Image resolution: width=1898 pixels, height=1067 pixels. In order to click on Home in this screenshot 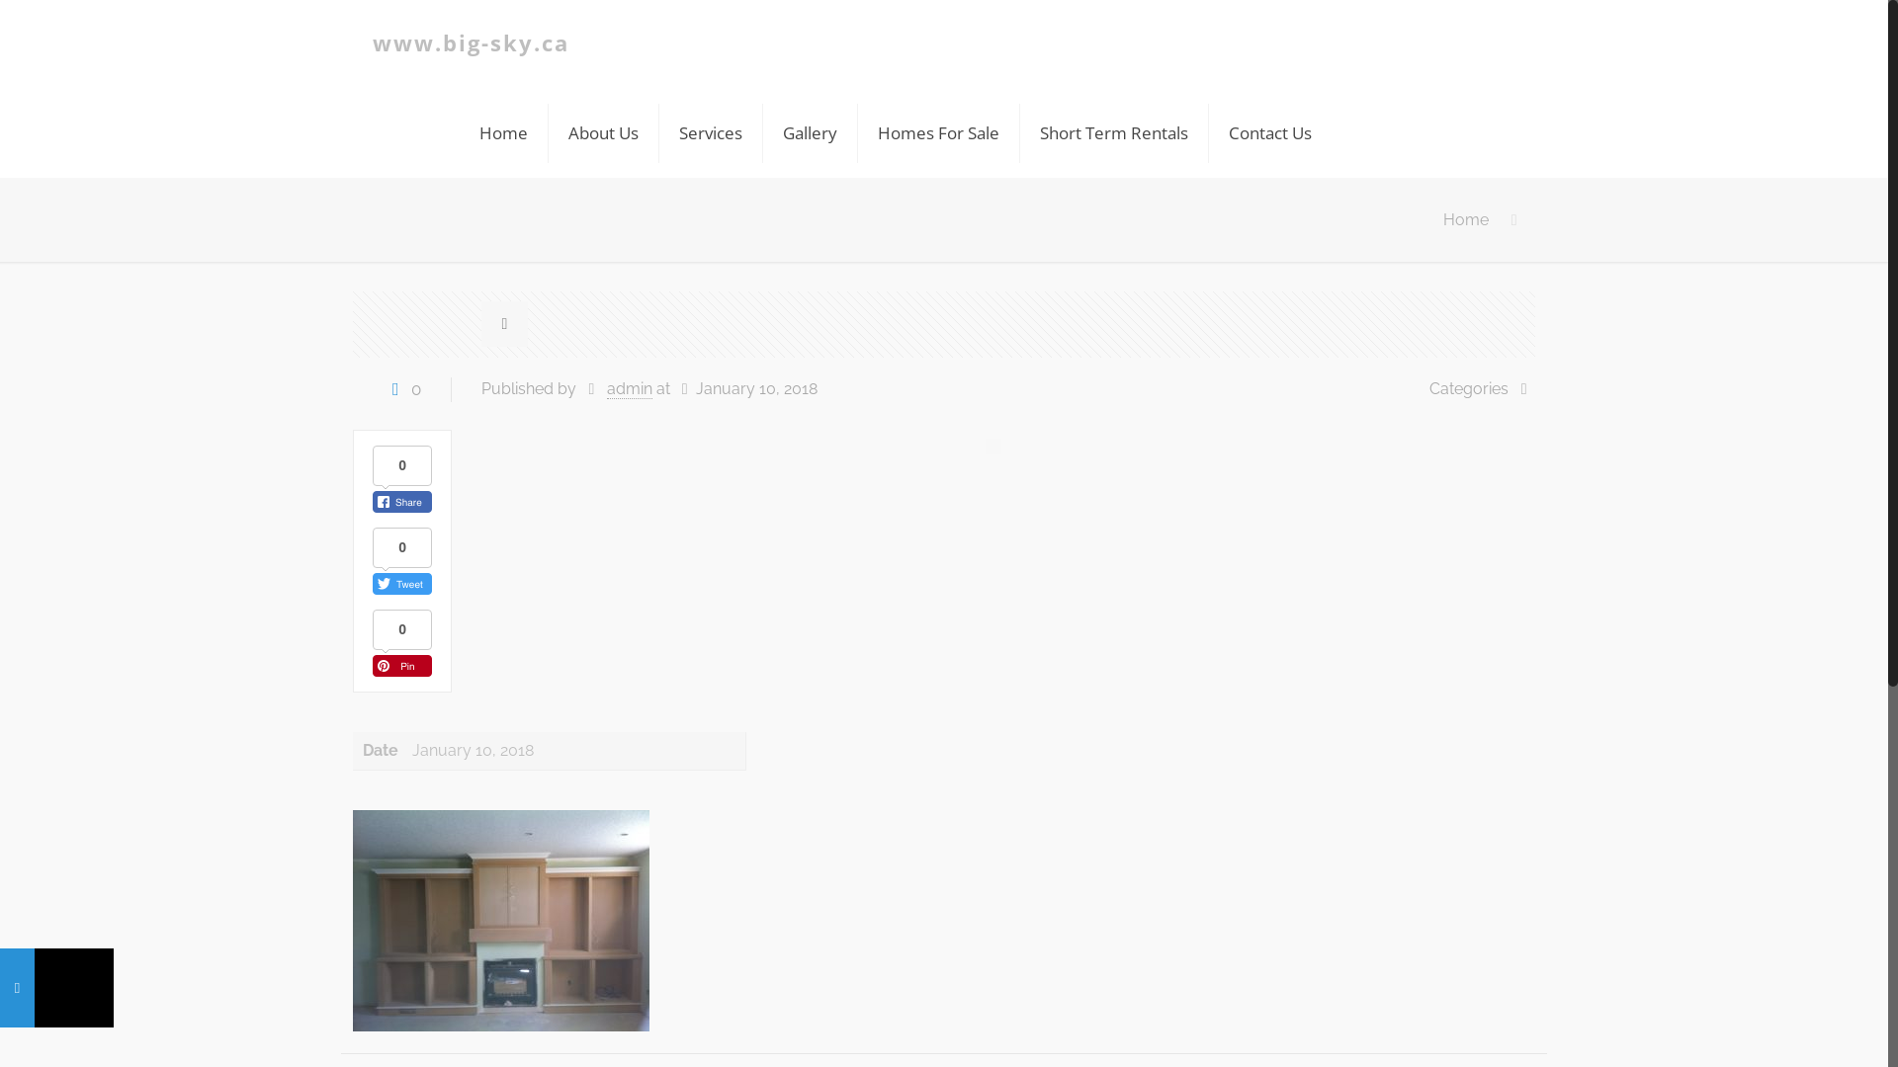, I will do `click(1466, 219)`.